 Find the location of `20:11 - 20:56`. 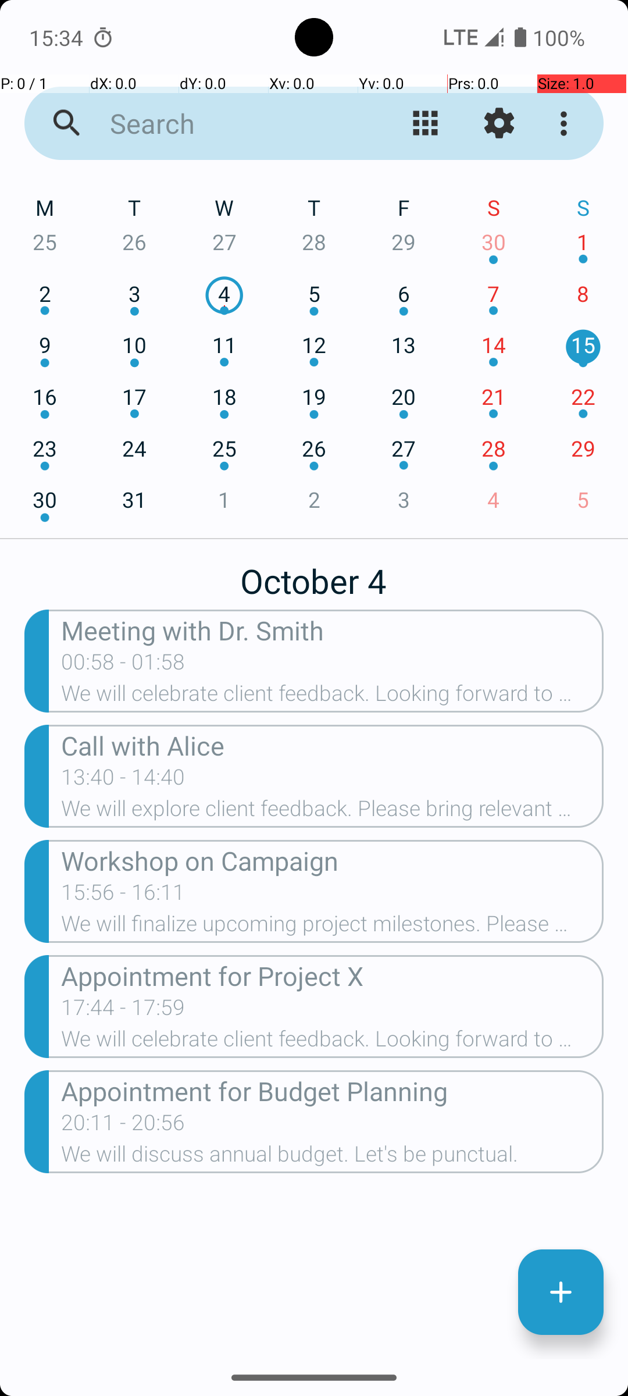

20:11 - 20:56 is located at coordinates (123, 1126).